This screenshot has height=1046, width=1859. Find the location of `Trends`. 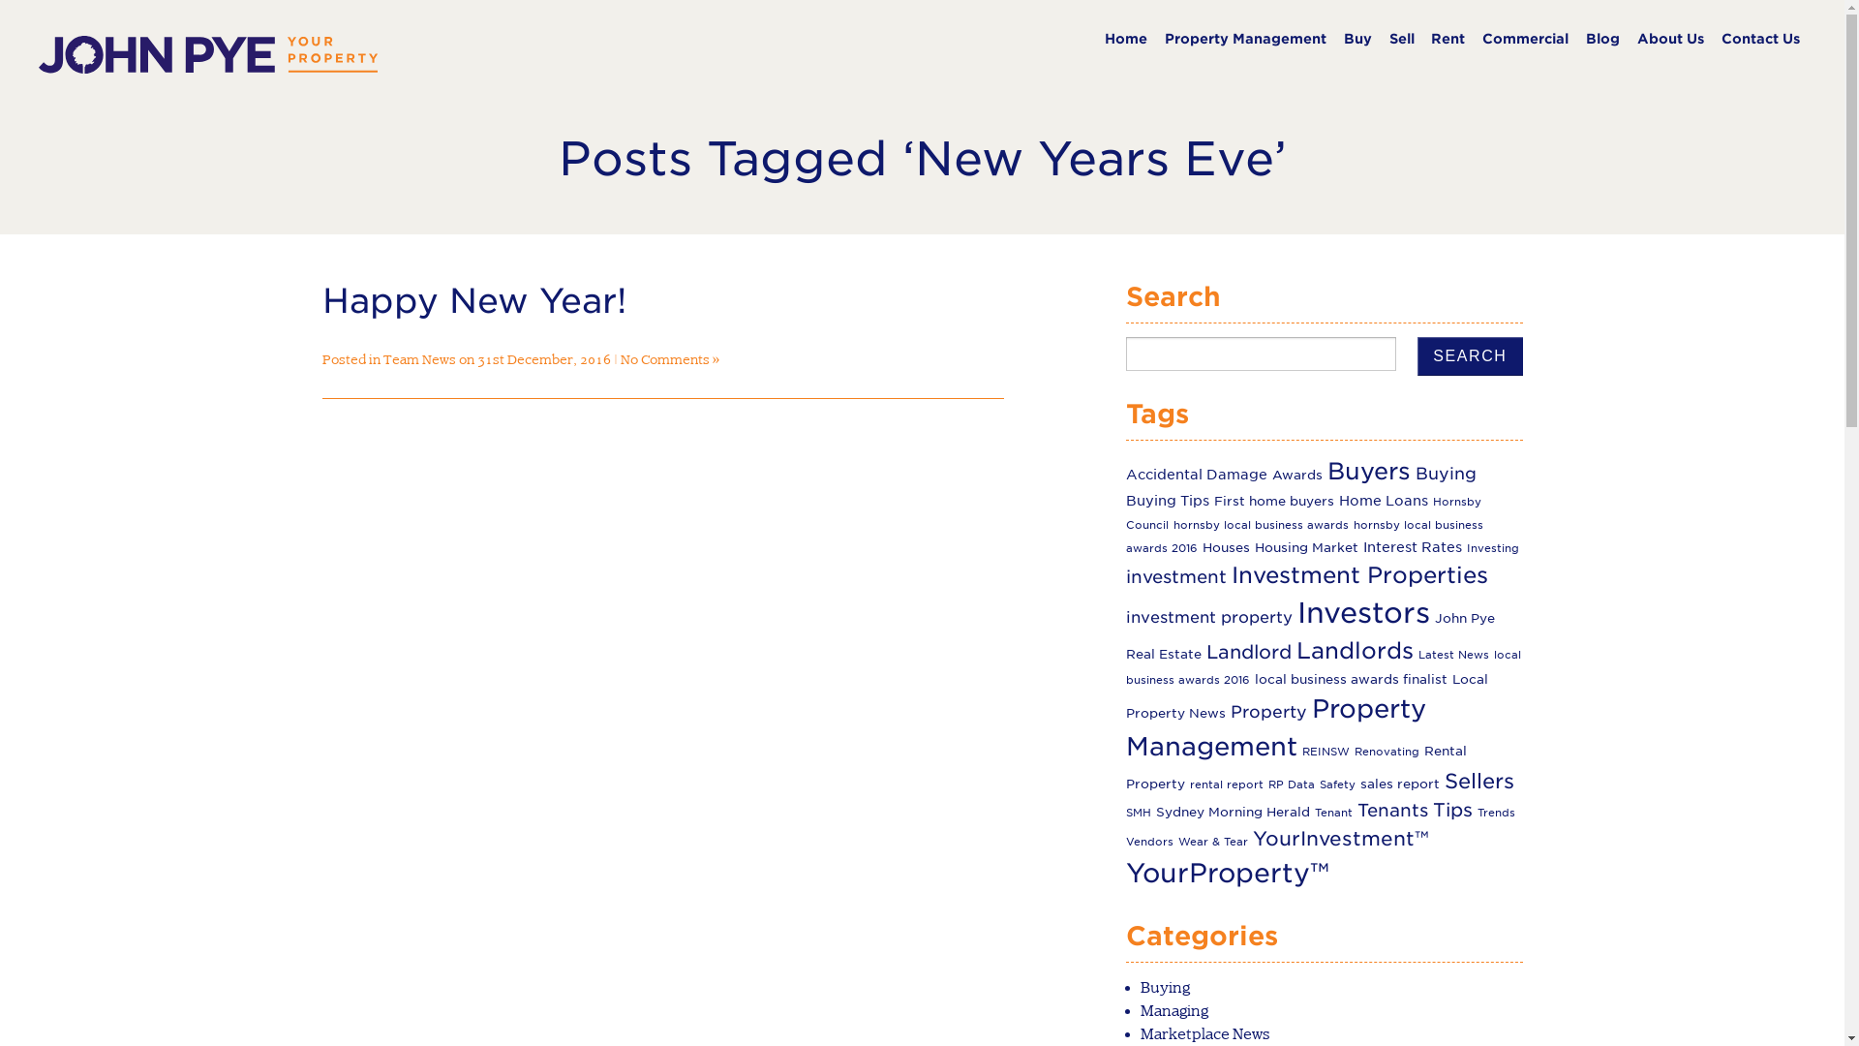

Trends is located at coordinates (1497, 814).